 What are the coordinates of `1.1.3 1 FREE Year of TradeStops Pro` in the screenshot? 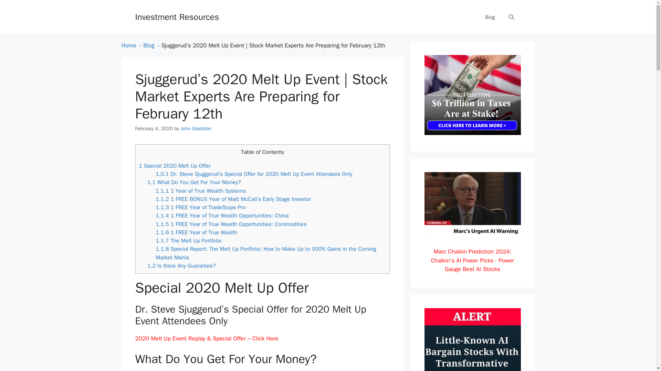 It's located at (200, 207).